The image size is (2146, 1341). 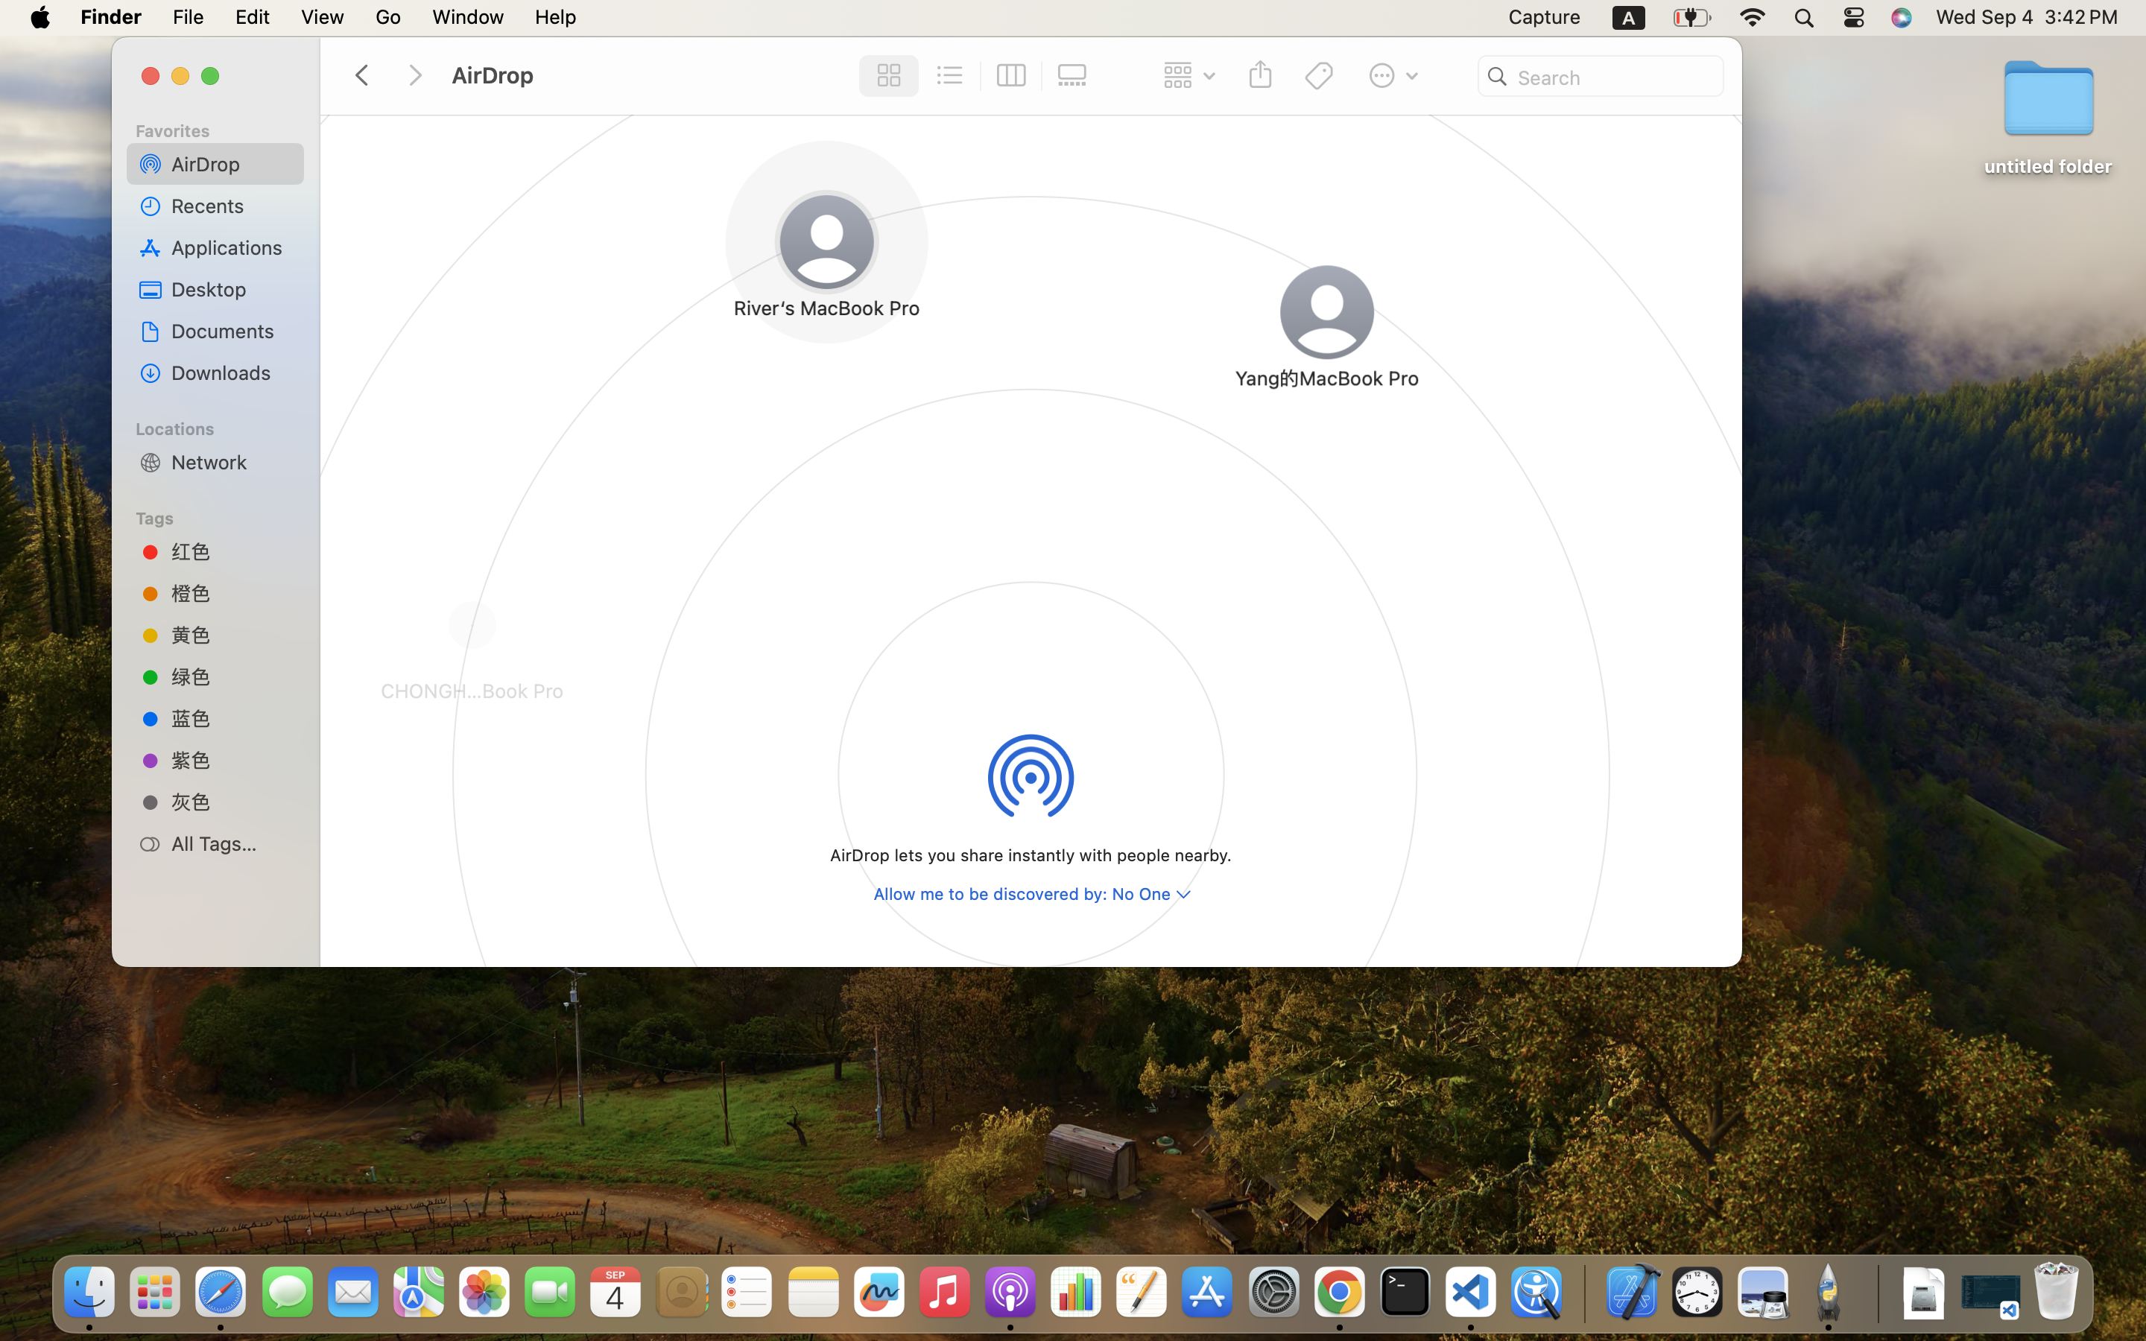 What do you see at coordinates (232, 676) in the screenshot?
I see `绿色` at bounding box center [232, 676].